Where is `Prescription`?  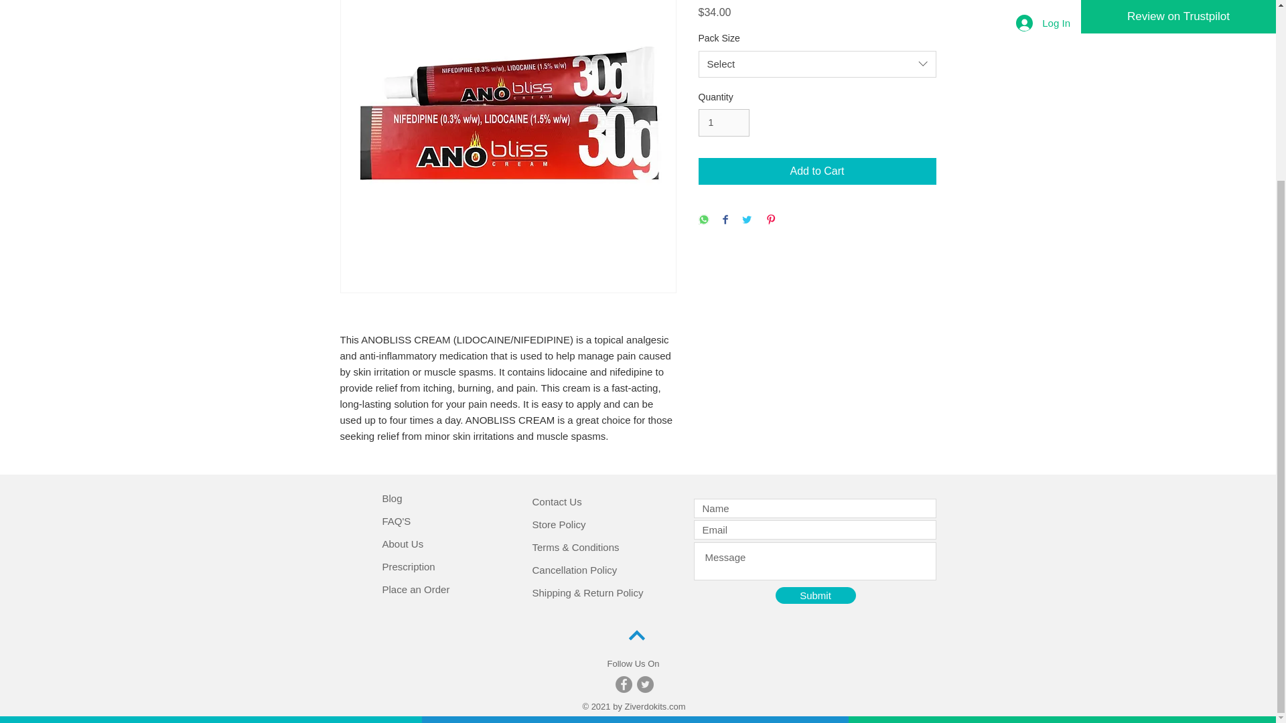
Prescription is located at coordinates (408, 566).